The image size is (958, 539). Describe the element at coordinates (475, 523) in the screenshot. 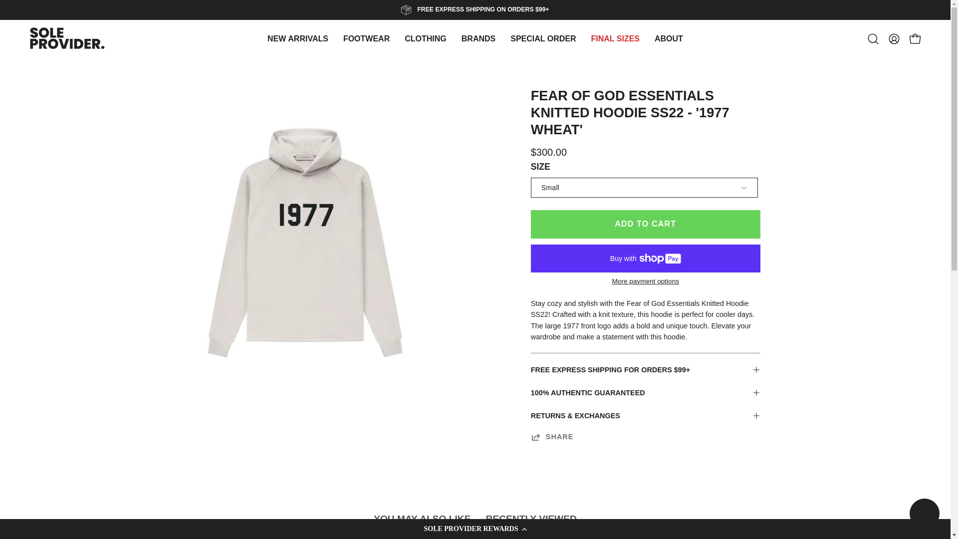

I see `Open search bar` at that location.